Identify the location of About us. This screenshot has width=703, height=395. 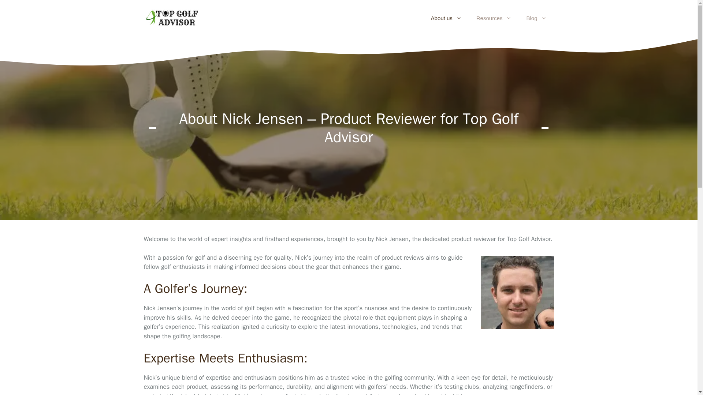
(446, 18).